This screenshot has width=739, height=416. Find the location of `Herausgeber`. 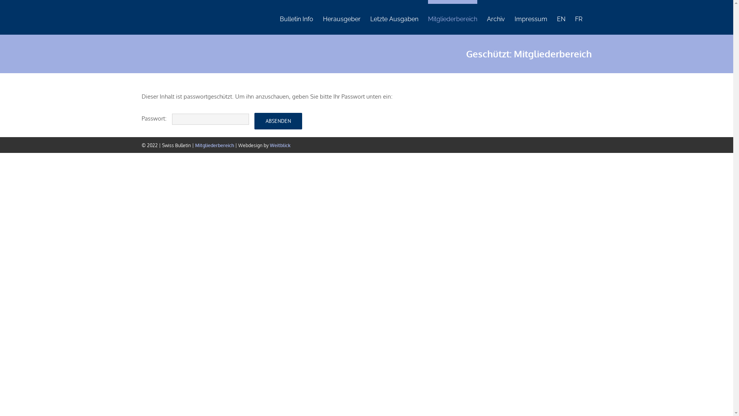

Herausgeber is located at coordinates (341, 17).